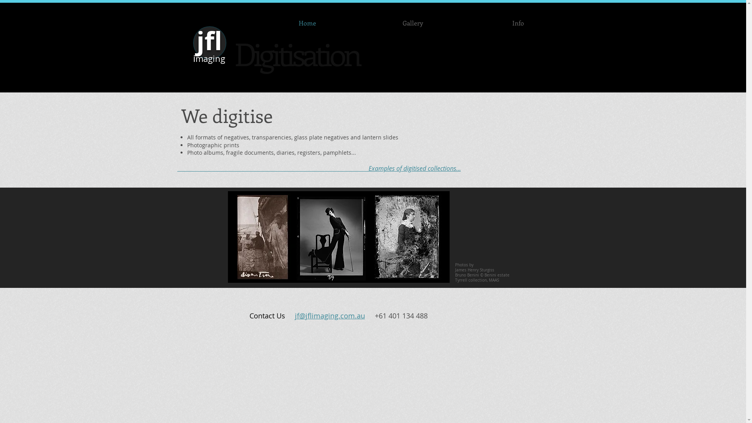 The image size is (752, 423). I want to click on Info, so click(518, 23).